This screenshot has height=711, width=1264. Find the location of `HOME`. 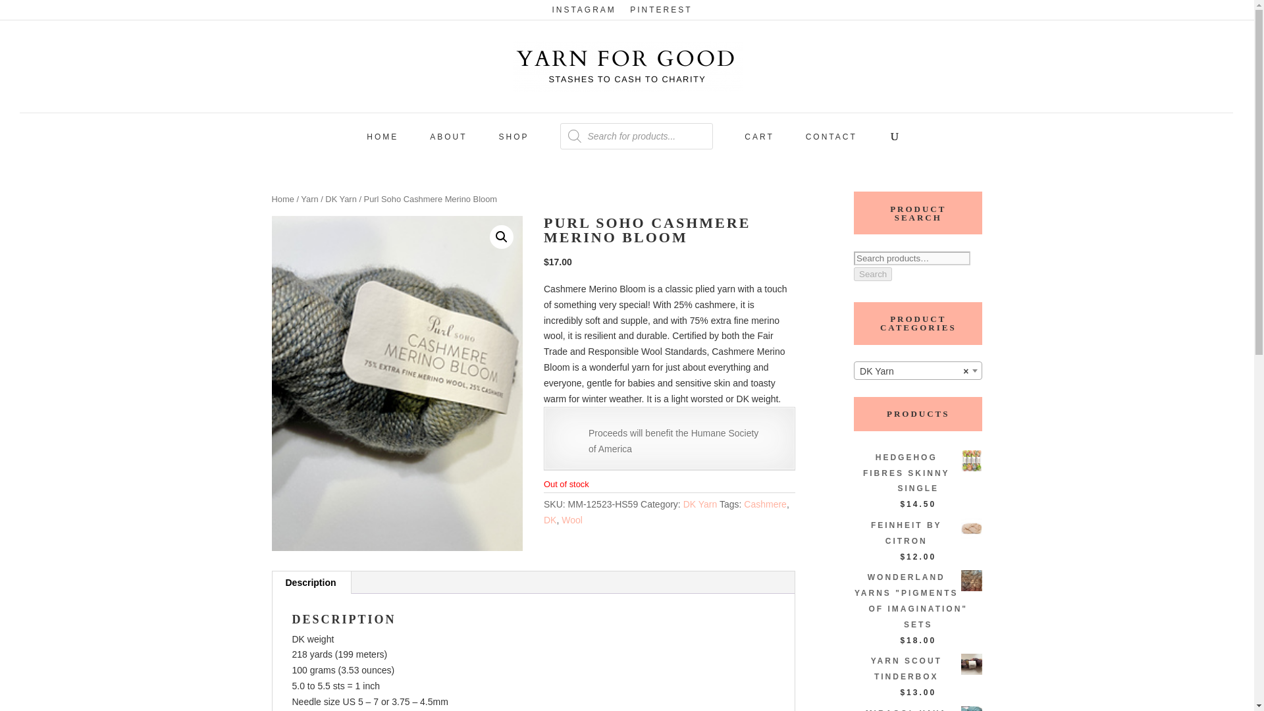

HOME is located at coordinates (382, 142).